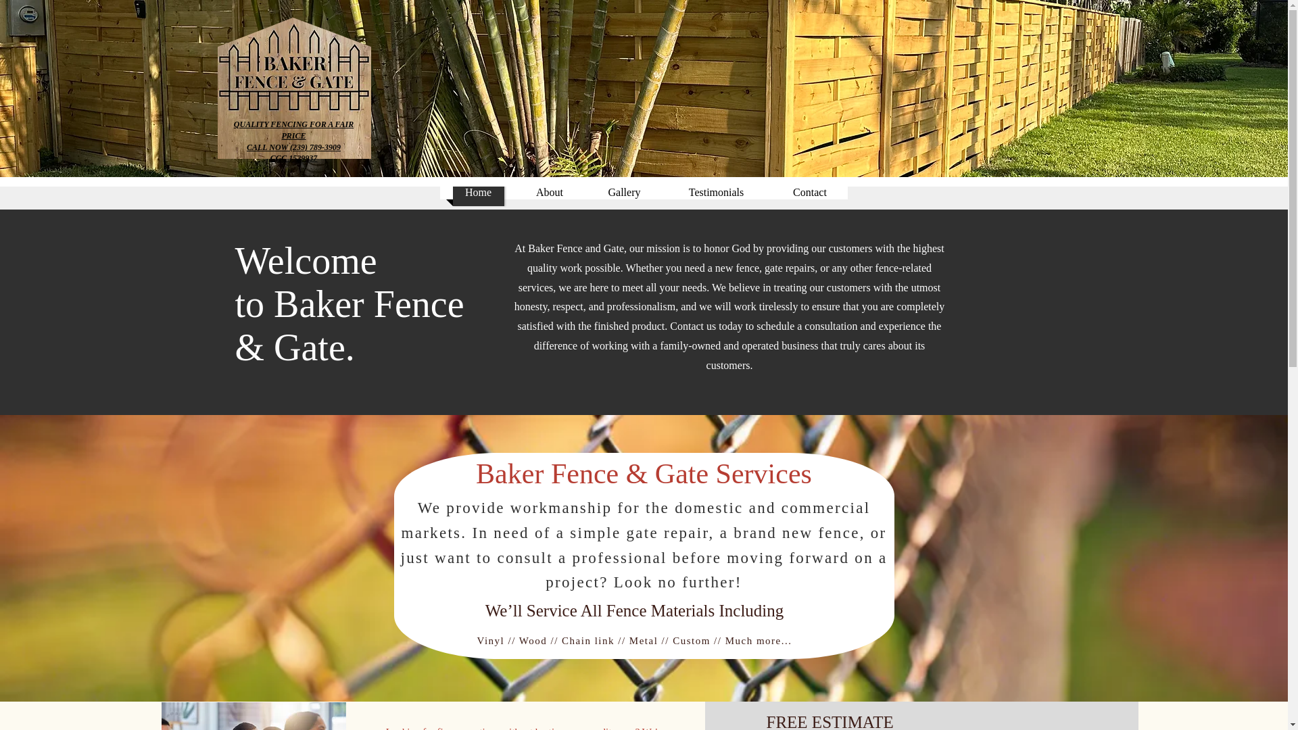 The height and width of the screenshot is (730, 1298). What do you see at coordinates (295, 88) in the screenshot?
I see `32800FFA-65BC-4746-BA63-83992696701C.png` at bounding box center [295, 88].